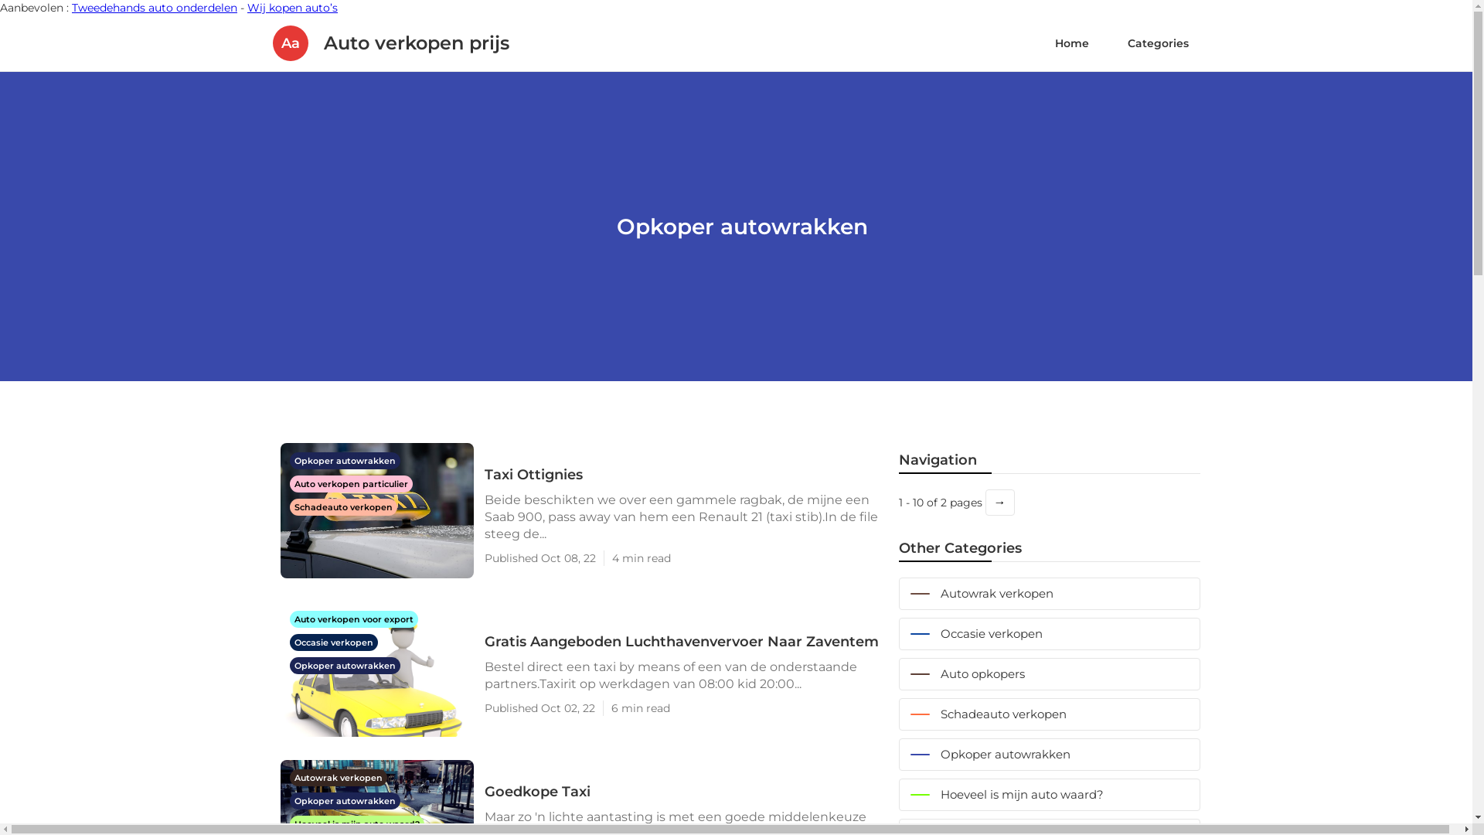  Describe the element at coordinates (345, 460) in the screenshot. I see `Opkoper autowrakken` at that location.